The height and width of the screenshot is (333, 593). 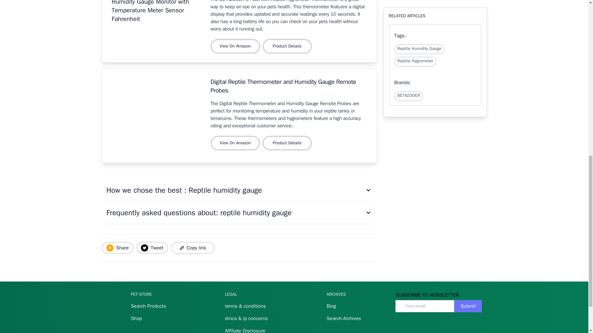 I want to click on View On Amazon, so click(x=237, y=46).